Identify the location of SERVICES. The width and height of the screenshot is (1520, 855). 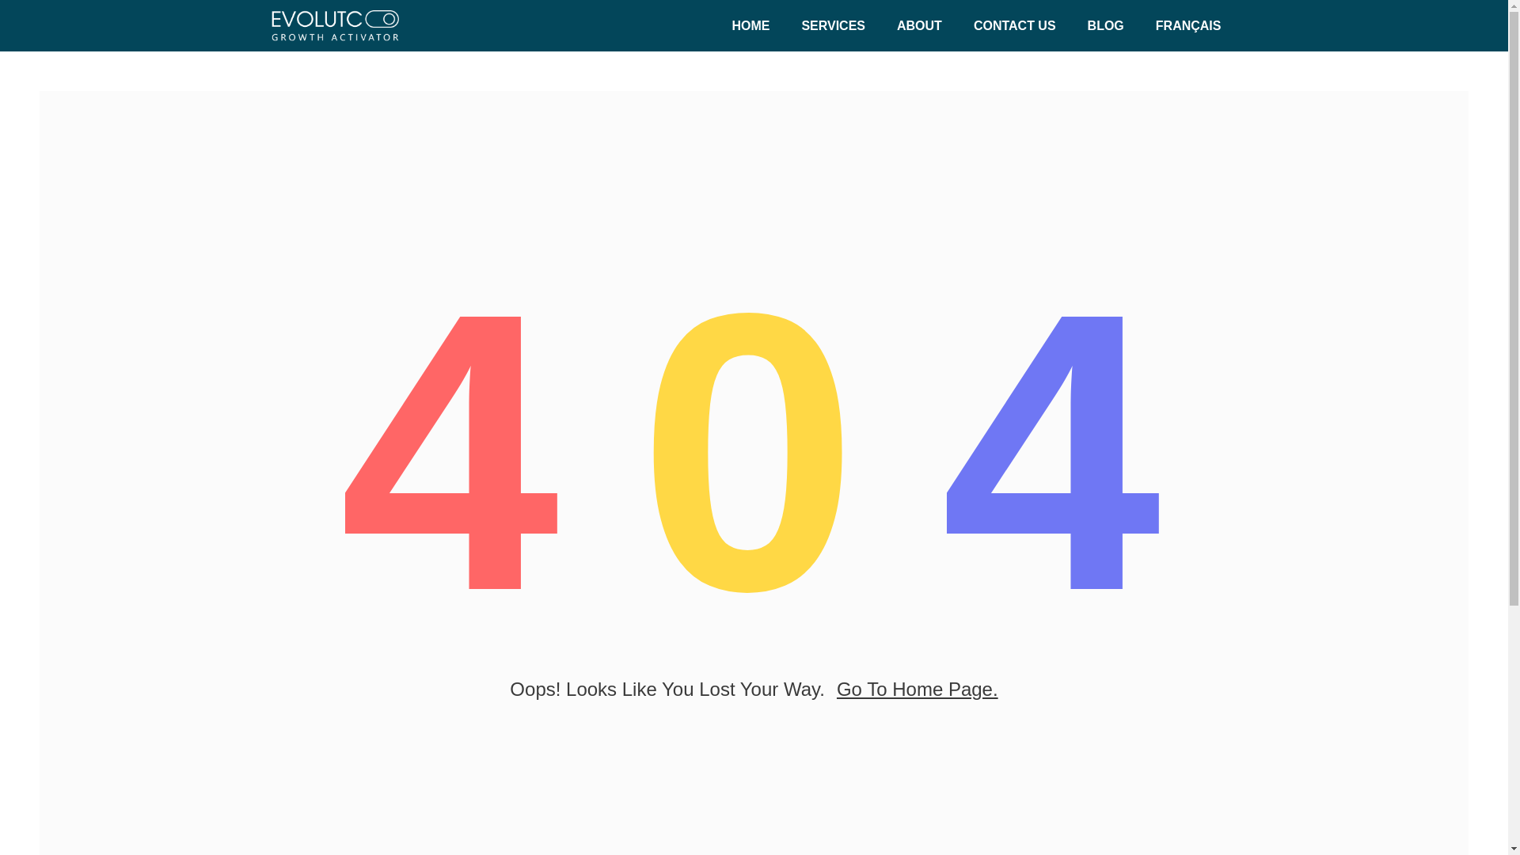
(833, 25).